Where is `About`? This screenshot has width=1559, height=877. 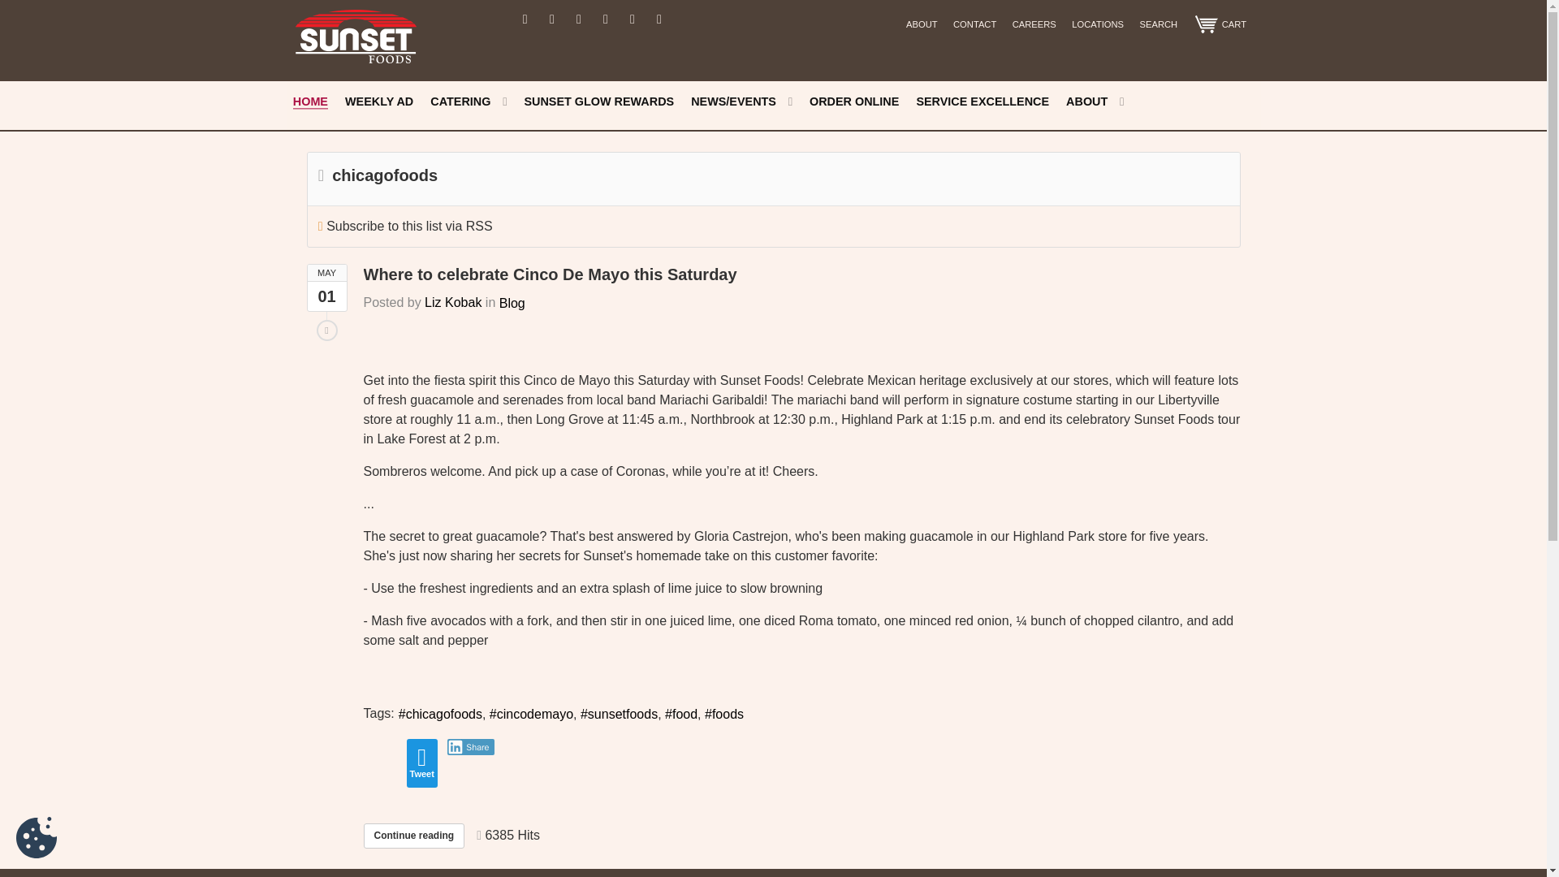 About is located at coordinates (922, 24).